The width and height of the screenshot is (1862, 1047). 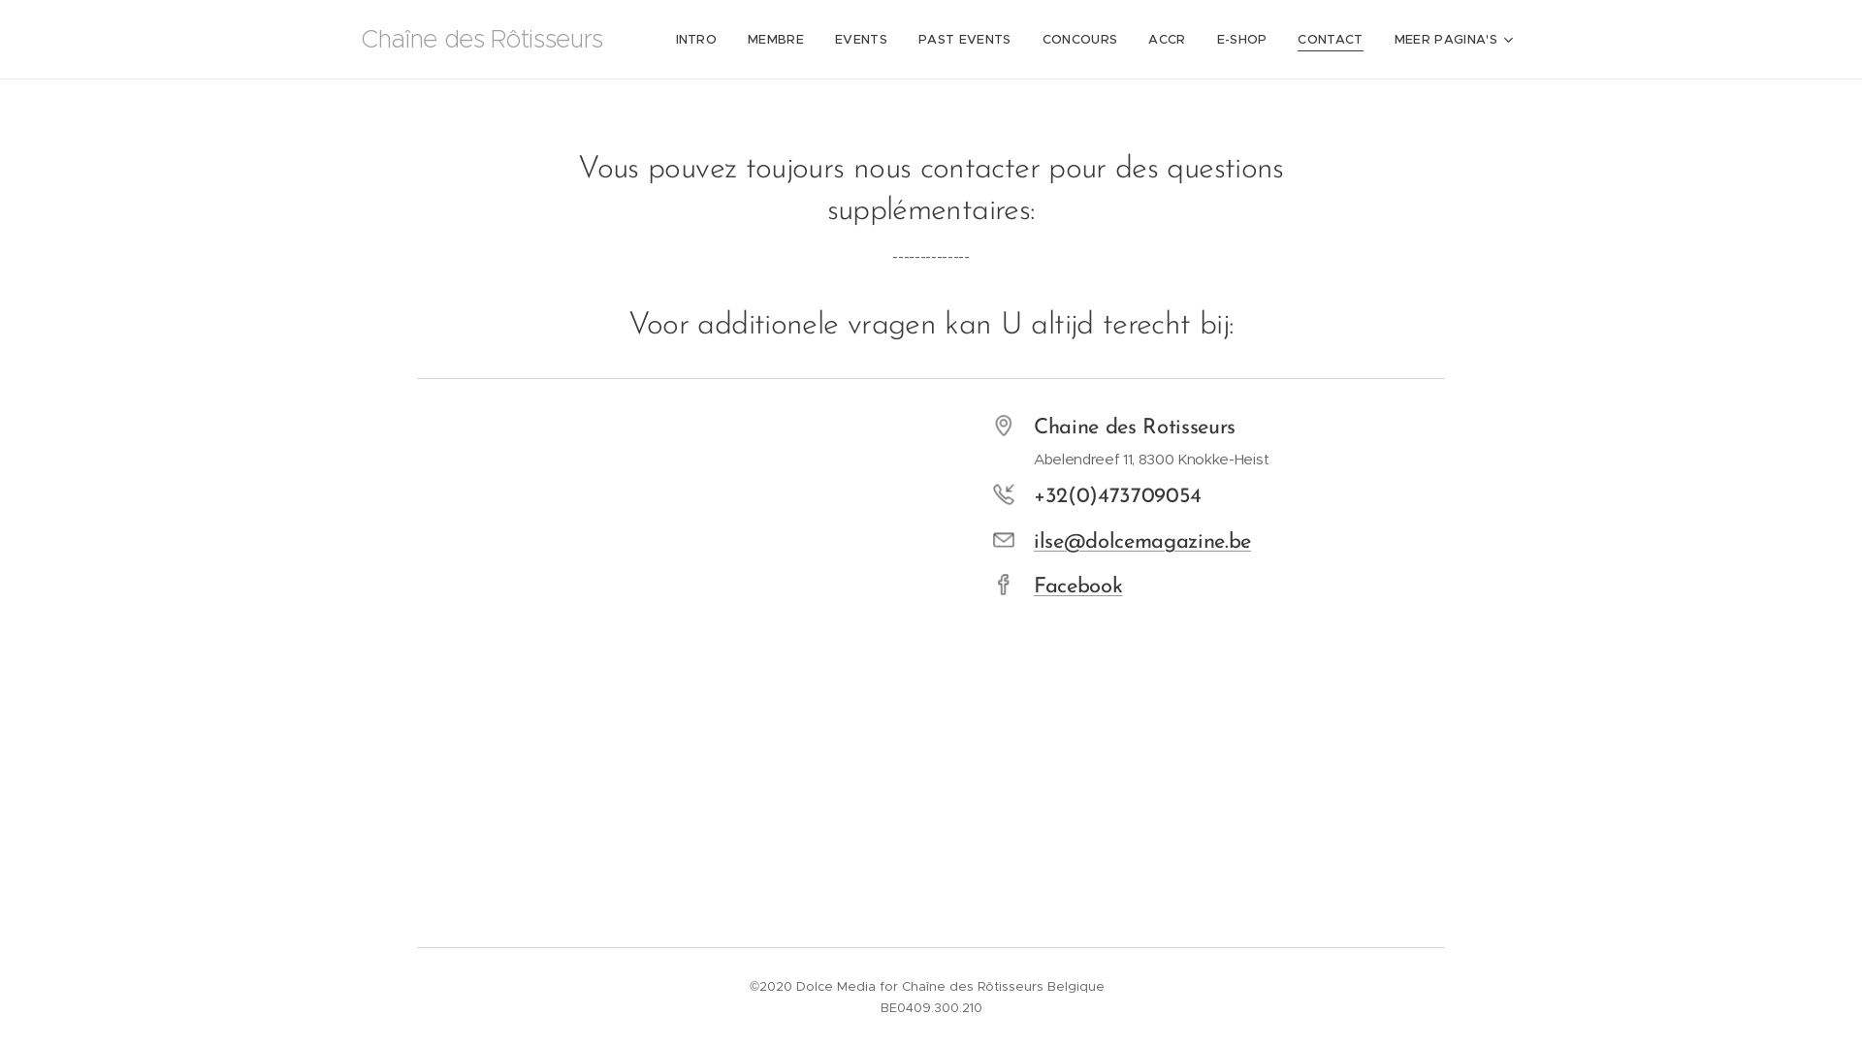 I want to click on CONCOURS, so click(x=1080, y=40).